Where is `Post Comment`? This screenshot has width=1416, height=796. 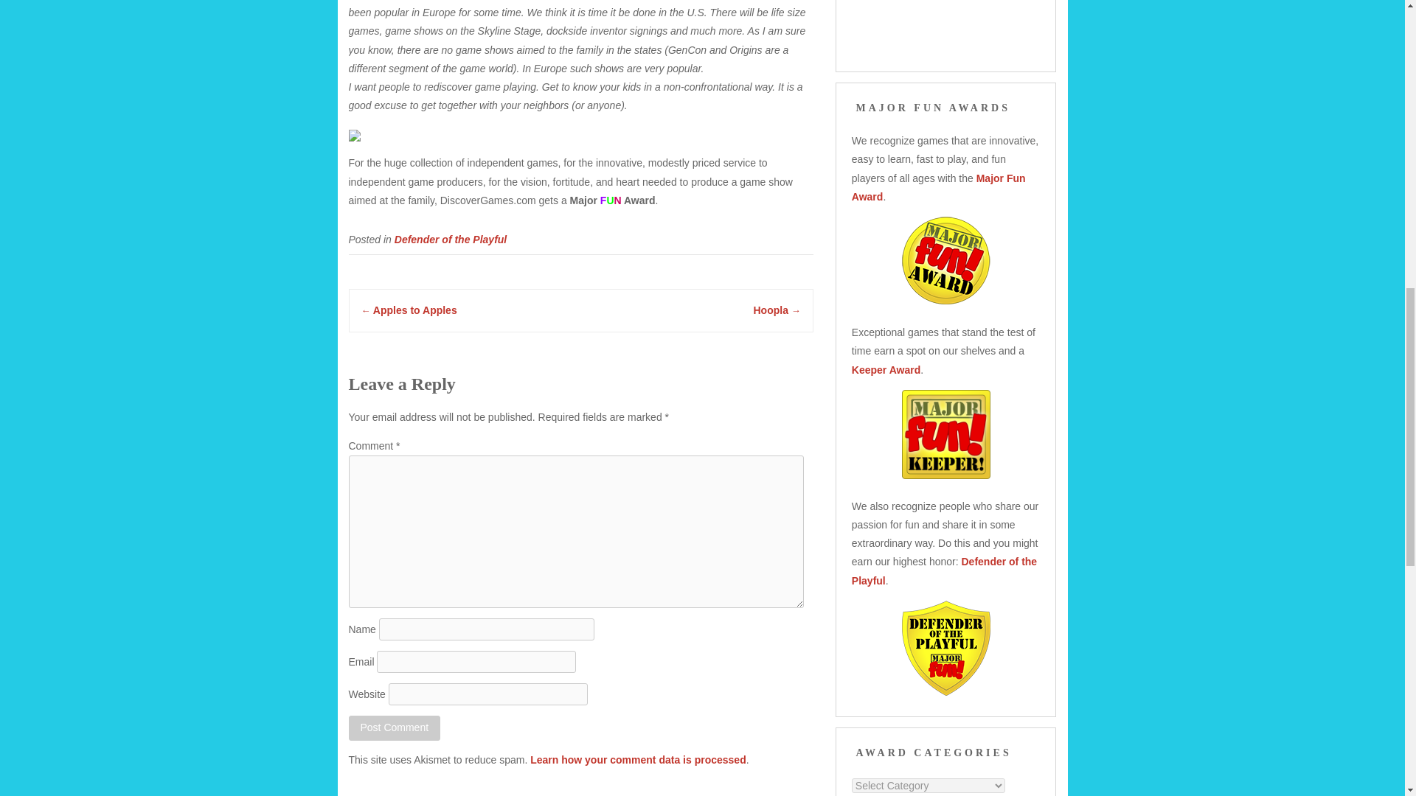 Post Comment is located at coordinates (394, 727).